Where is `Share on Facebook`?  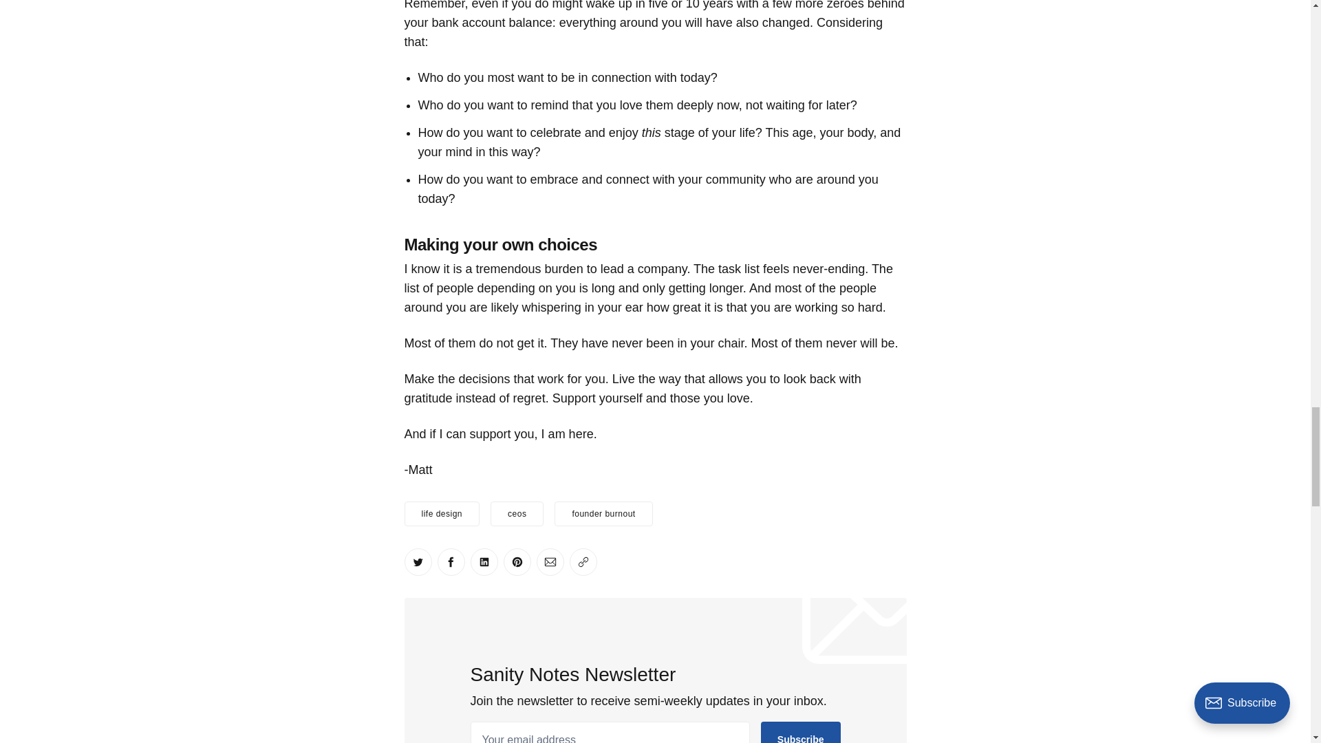 Share on Facebook is located at coordinates (451, 562).